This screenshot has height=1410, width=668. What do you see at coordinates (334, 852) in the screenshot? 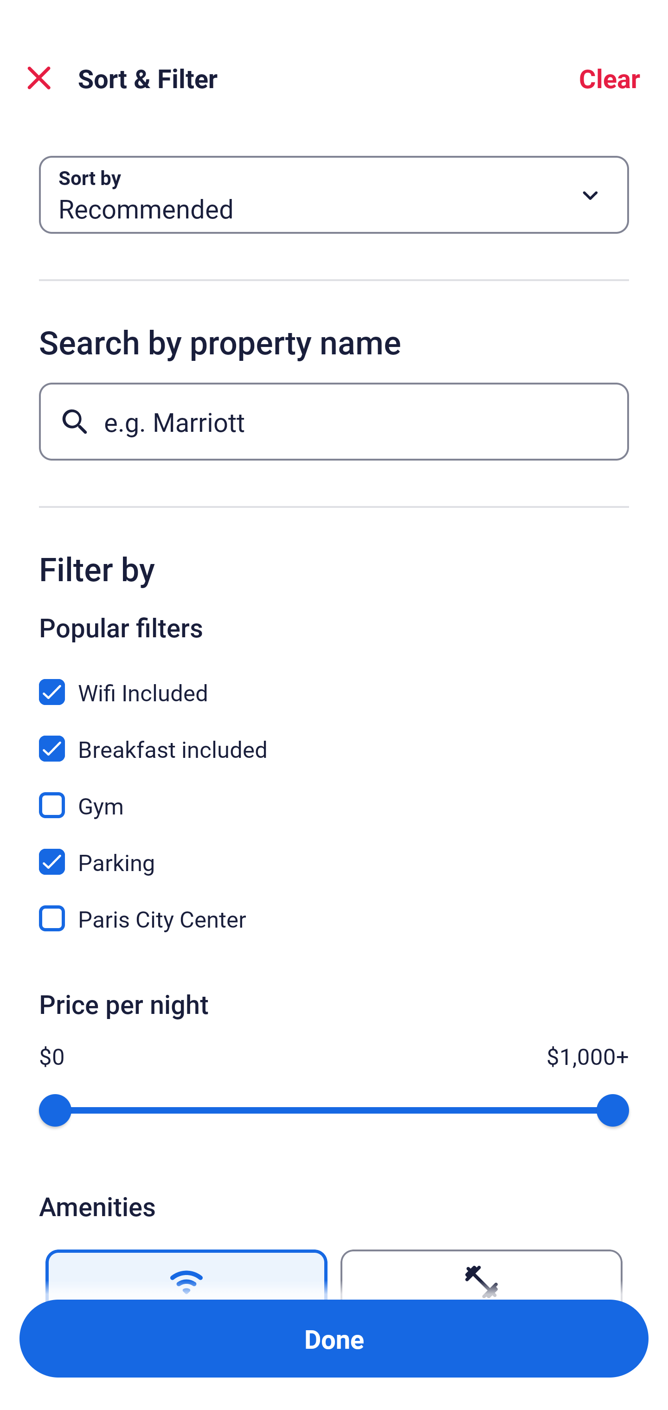
I see `Parking, Parking` at bounding box center [334, 852].